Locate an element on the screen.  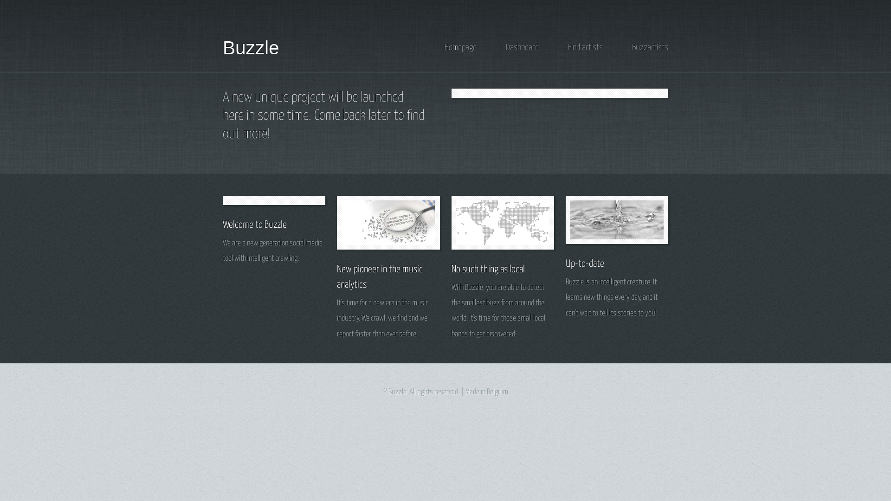
Find artists is located at coordinates (586, 47).